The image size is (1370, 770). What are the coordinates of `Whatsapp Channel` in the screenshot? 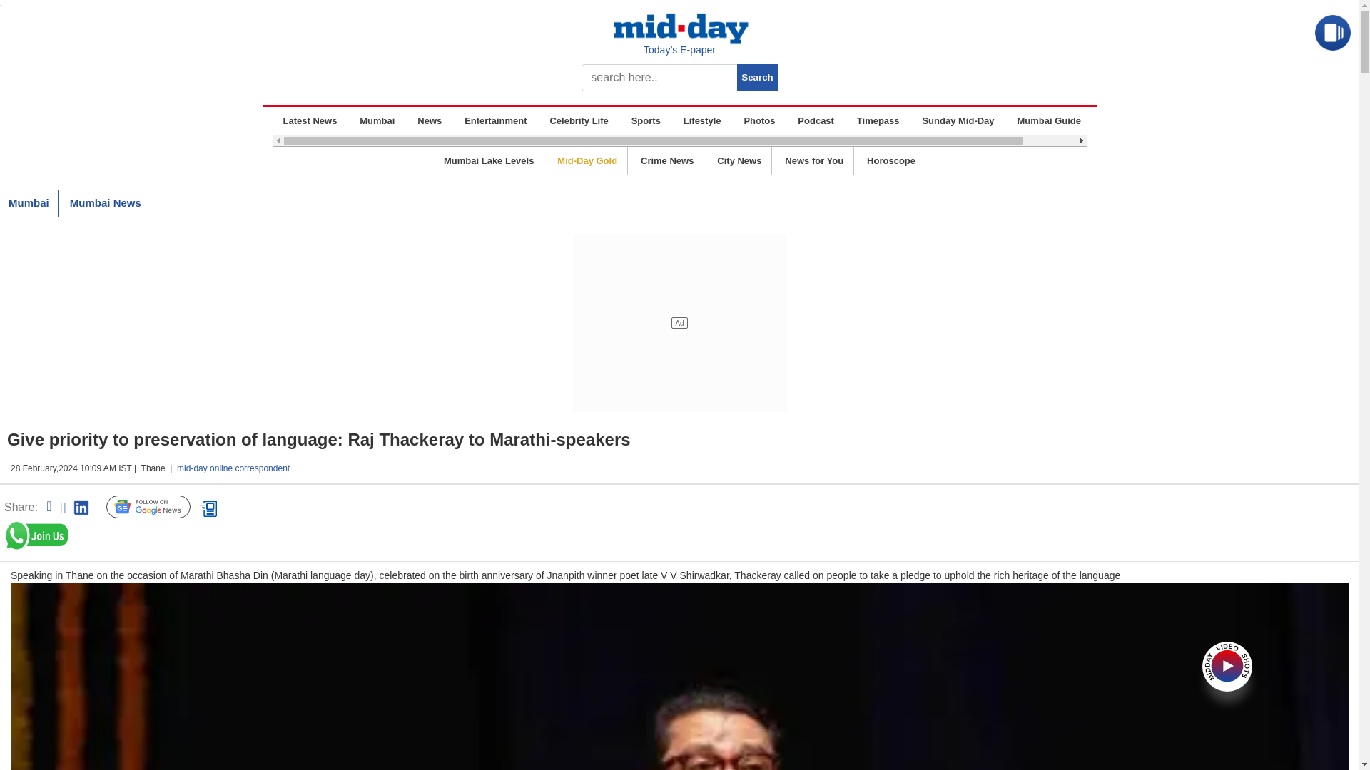 It's located at (111, 535).